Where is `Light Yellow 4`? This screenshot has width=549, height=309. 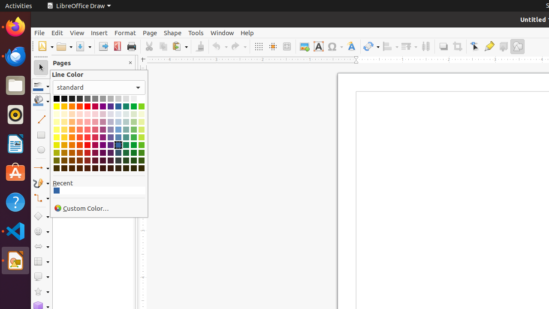
Light Yellow 4 is located at coordinates (57, 114).